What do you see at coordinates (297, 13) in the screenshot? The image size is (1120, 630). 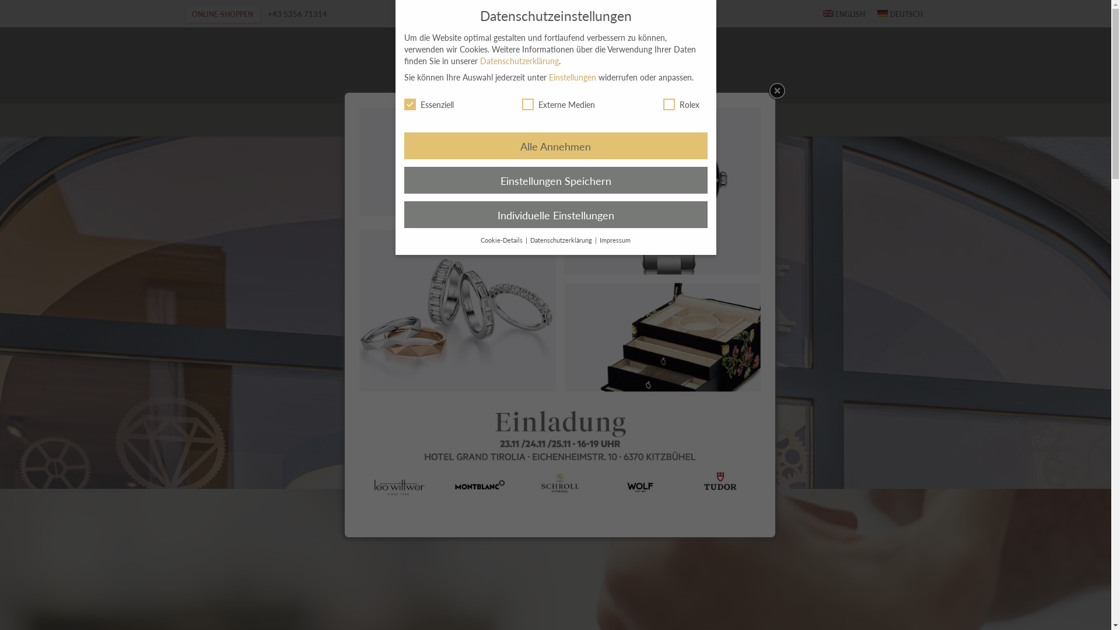 I see `+43 5356 71314` at bounding box center [297, 13].